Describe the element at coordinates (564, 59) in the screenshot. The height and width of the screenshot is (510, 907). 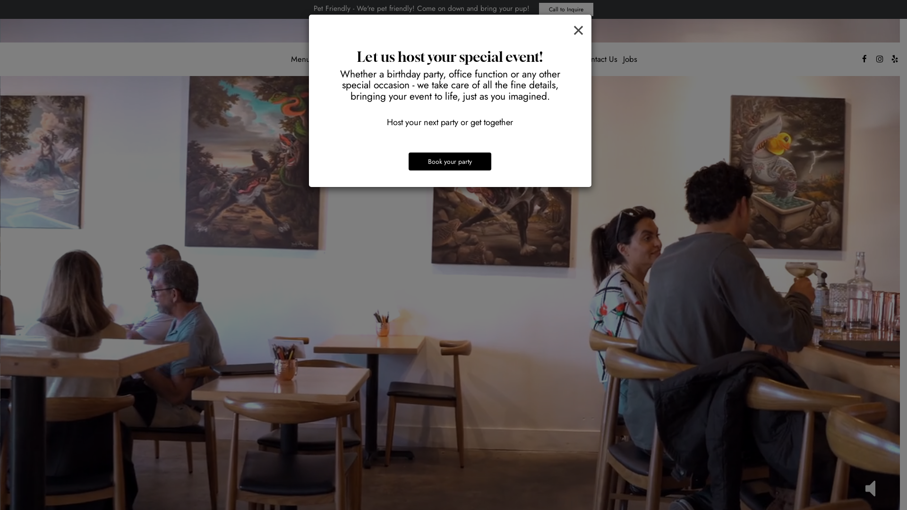
I see `Haetae` at that location.